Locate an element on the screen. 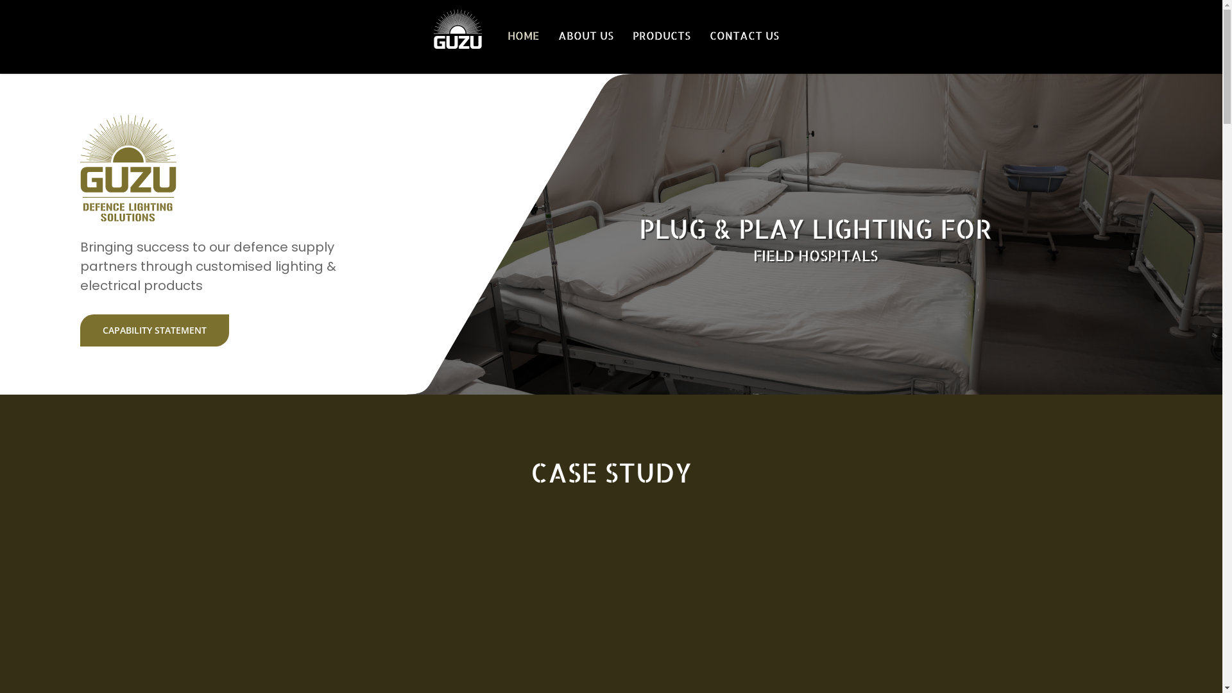 The image size is (1232, 693). PRODUCTS is located at coordinates (662, 36).